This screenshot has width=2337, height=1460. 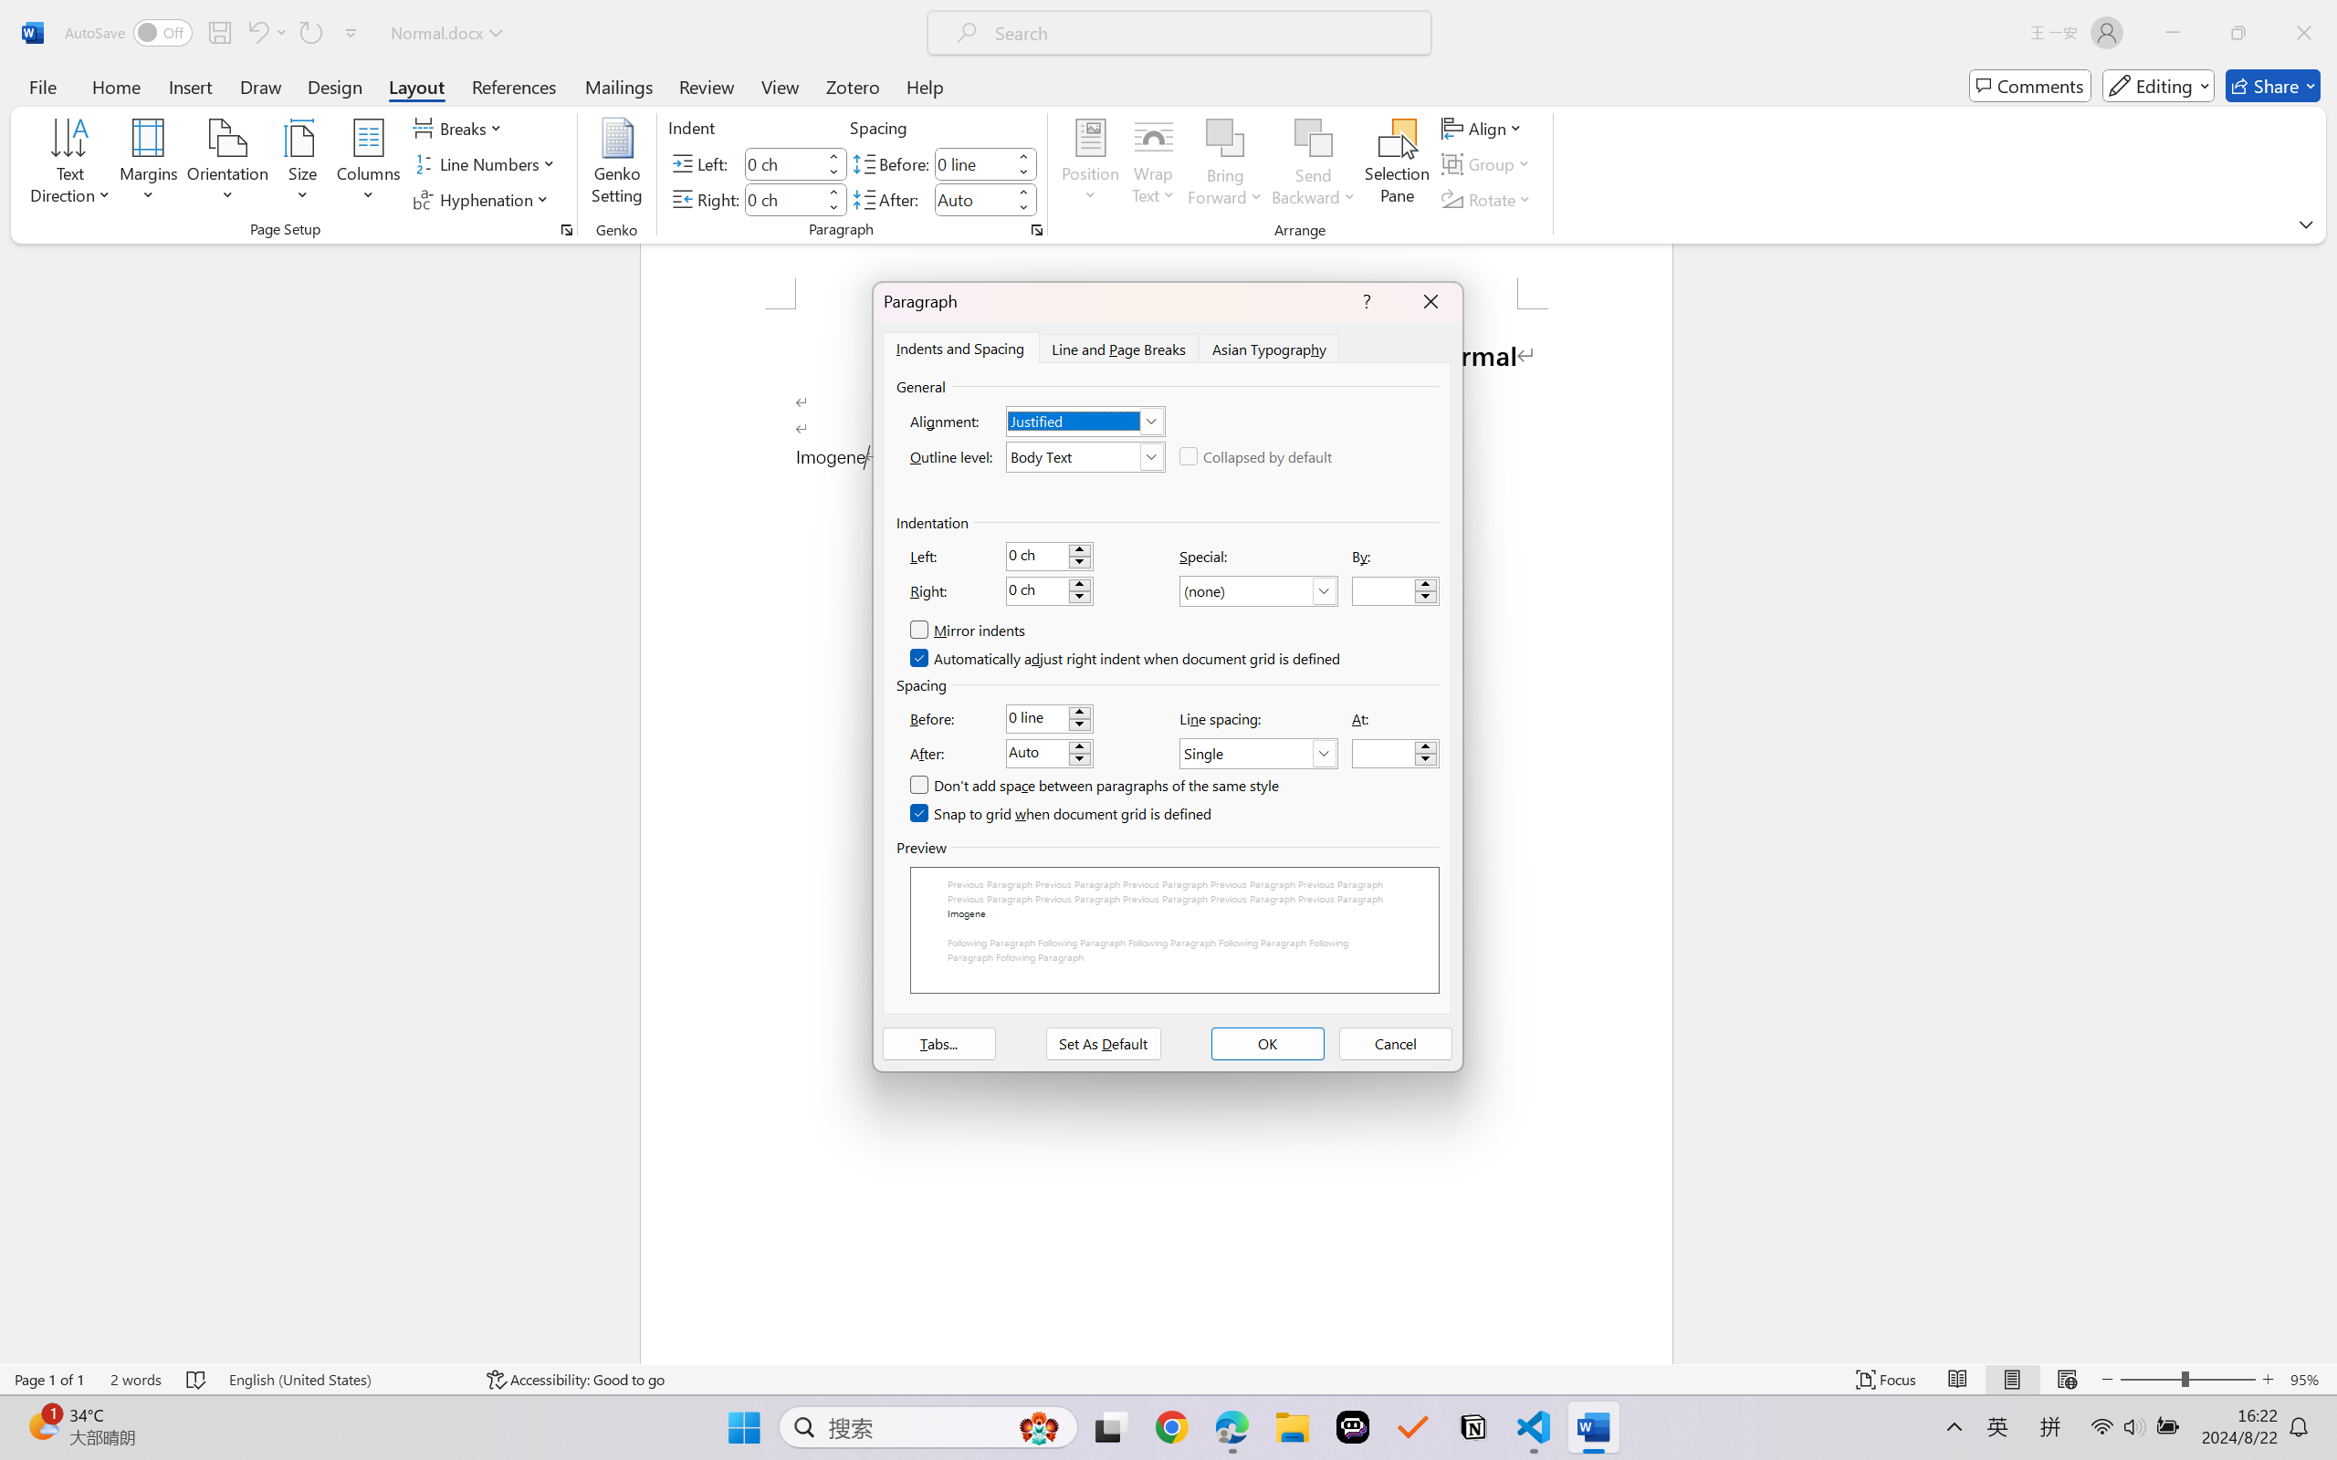 I want to click on Help, so click(x=924, y=86).